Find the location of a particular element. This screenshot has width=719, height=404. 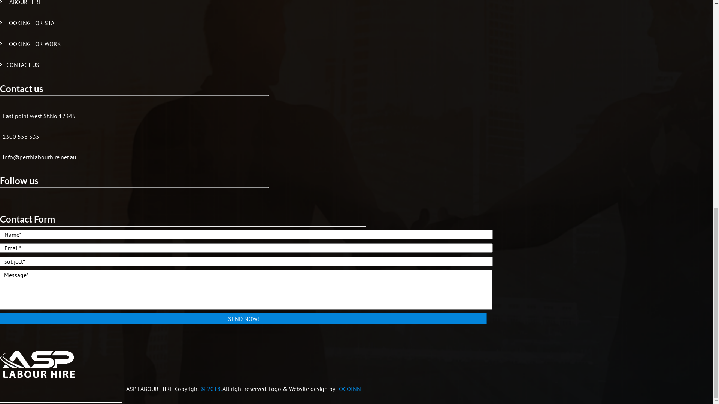

LOOKING FOR STAFF is located at coordinates (328, 47).